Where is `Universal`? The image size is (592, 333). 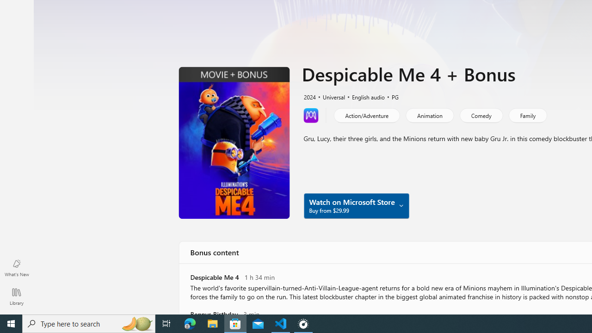
Universal is located at coordinates (330, 96).